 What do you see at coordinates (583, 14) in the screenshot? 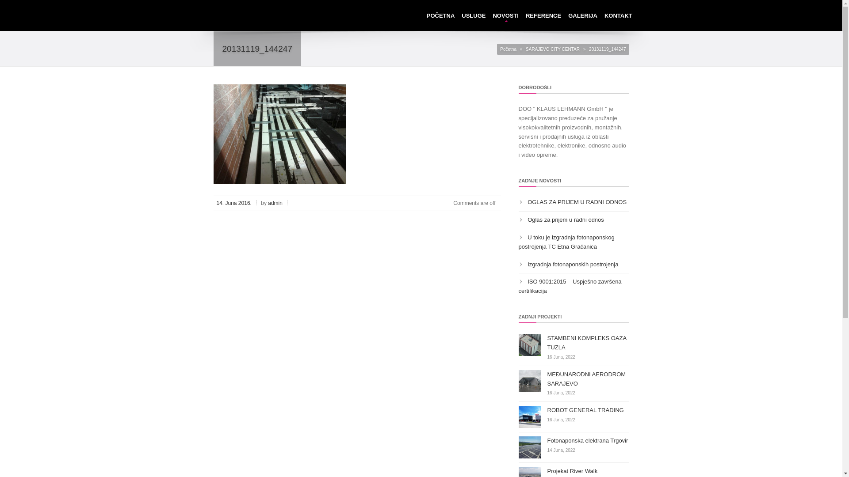
I see `GALERIJA` at bounding box center [583, 14].